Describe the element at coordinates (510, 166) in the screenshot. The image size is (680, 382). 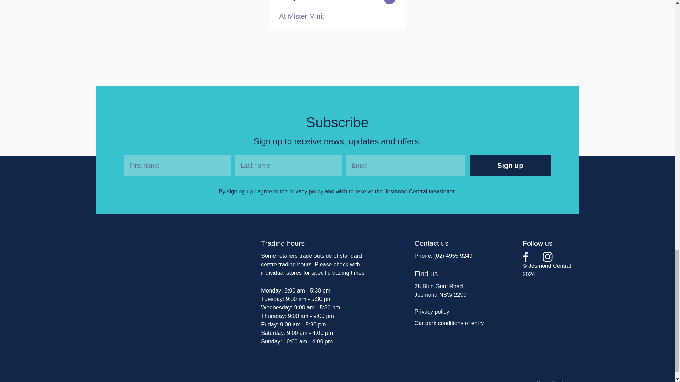
I see `Sign up` at that location.